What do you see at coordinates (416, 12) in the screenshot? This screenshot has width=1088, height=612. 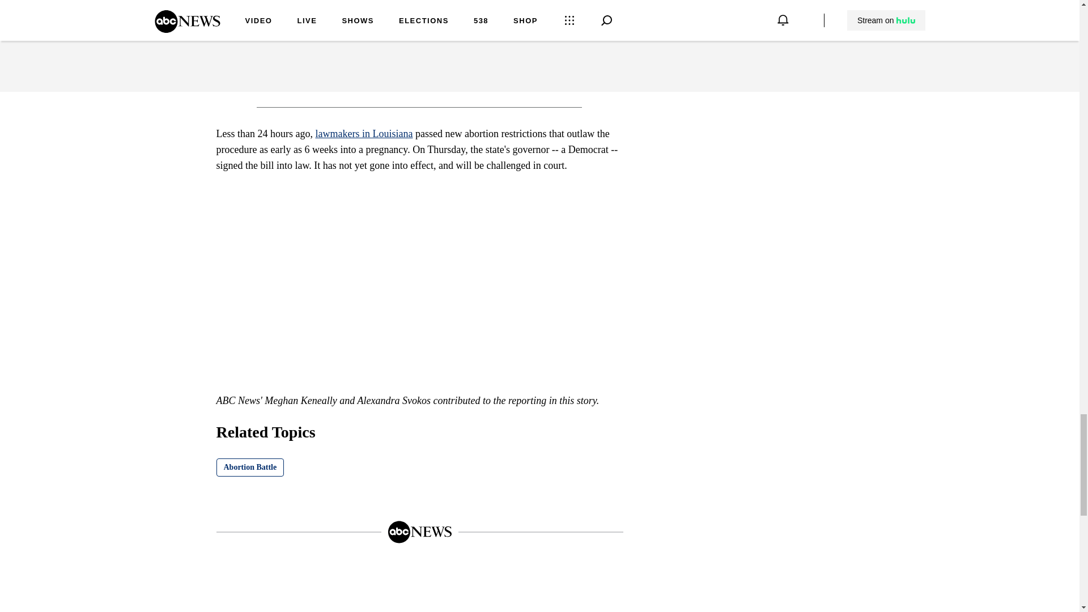 I see `Last week, Gov. Parsons signed an abortion ban` at bounding box center [416, 12].